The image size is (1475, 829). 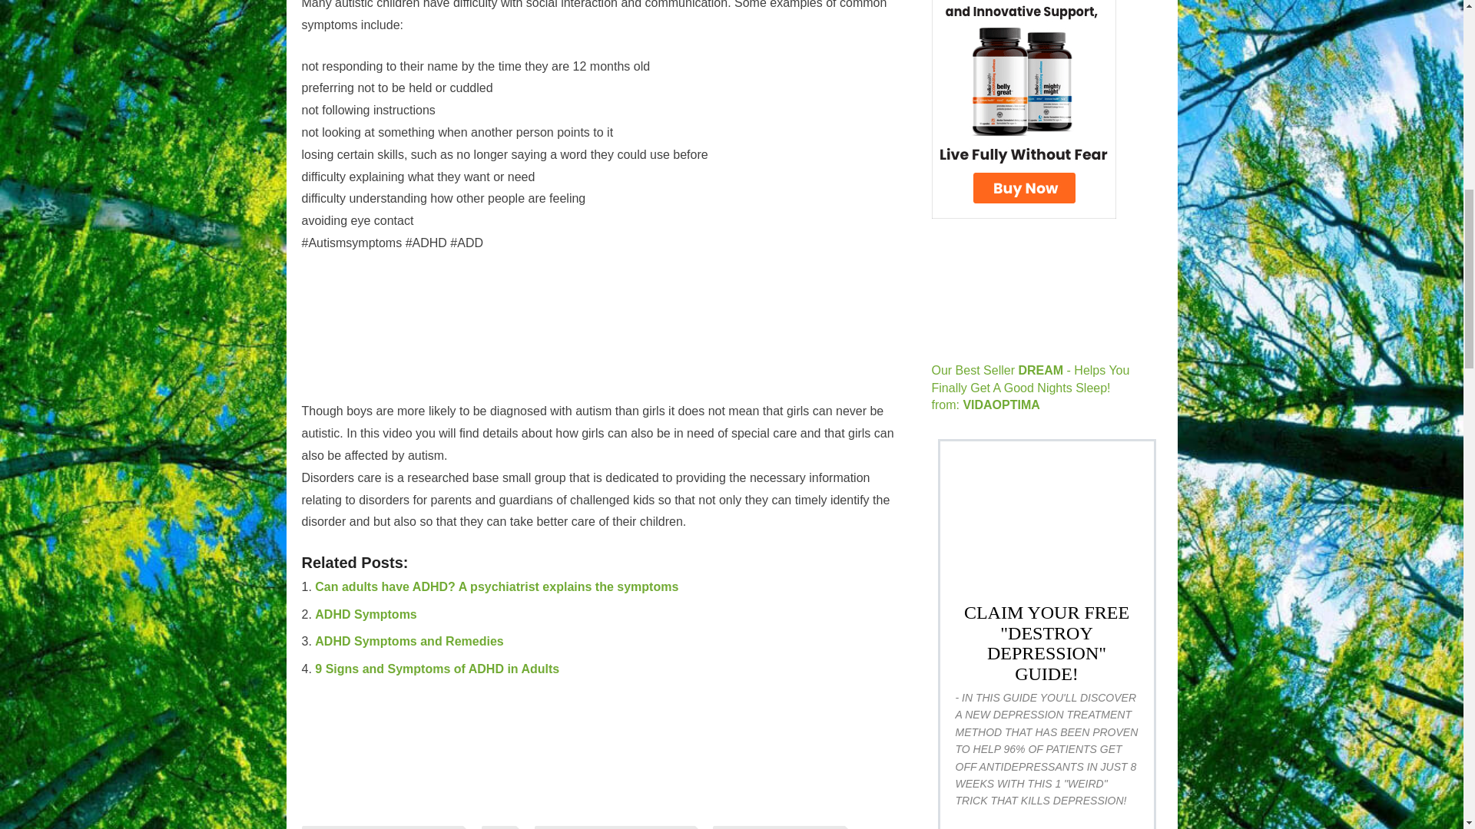 I want to click on 9 Signs and Symptoms of ADHD in Adults, so click(x=436, y=669).